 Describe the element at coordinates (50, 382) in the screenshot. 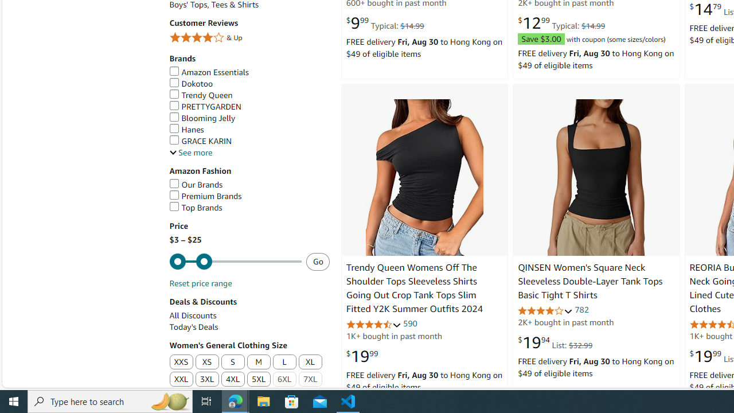

I see `Skip to main search results` at that location.